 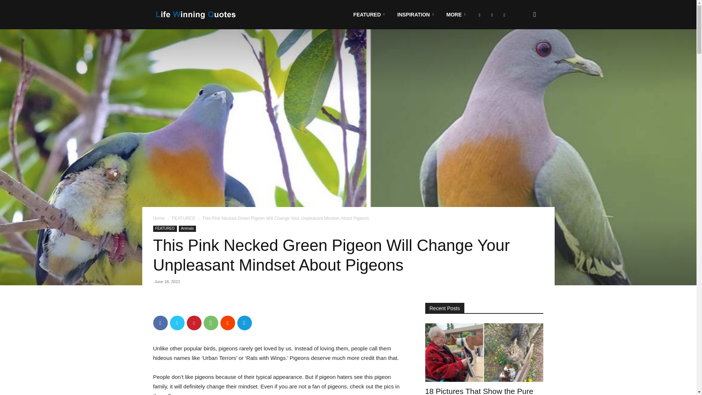 What do you see at coordinates (211, 323) in the screenshot?
I see `WhatsApp` at bounding box center [211, 323].